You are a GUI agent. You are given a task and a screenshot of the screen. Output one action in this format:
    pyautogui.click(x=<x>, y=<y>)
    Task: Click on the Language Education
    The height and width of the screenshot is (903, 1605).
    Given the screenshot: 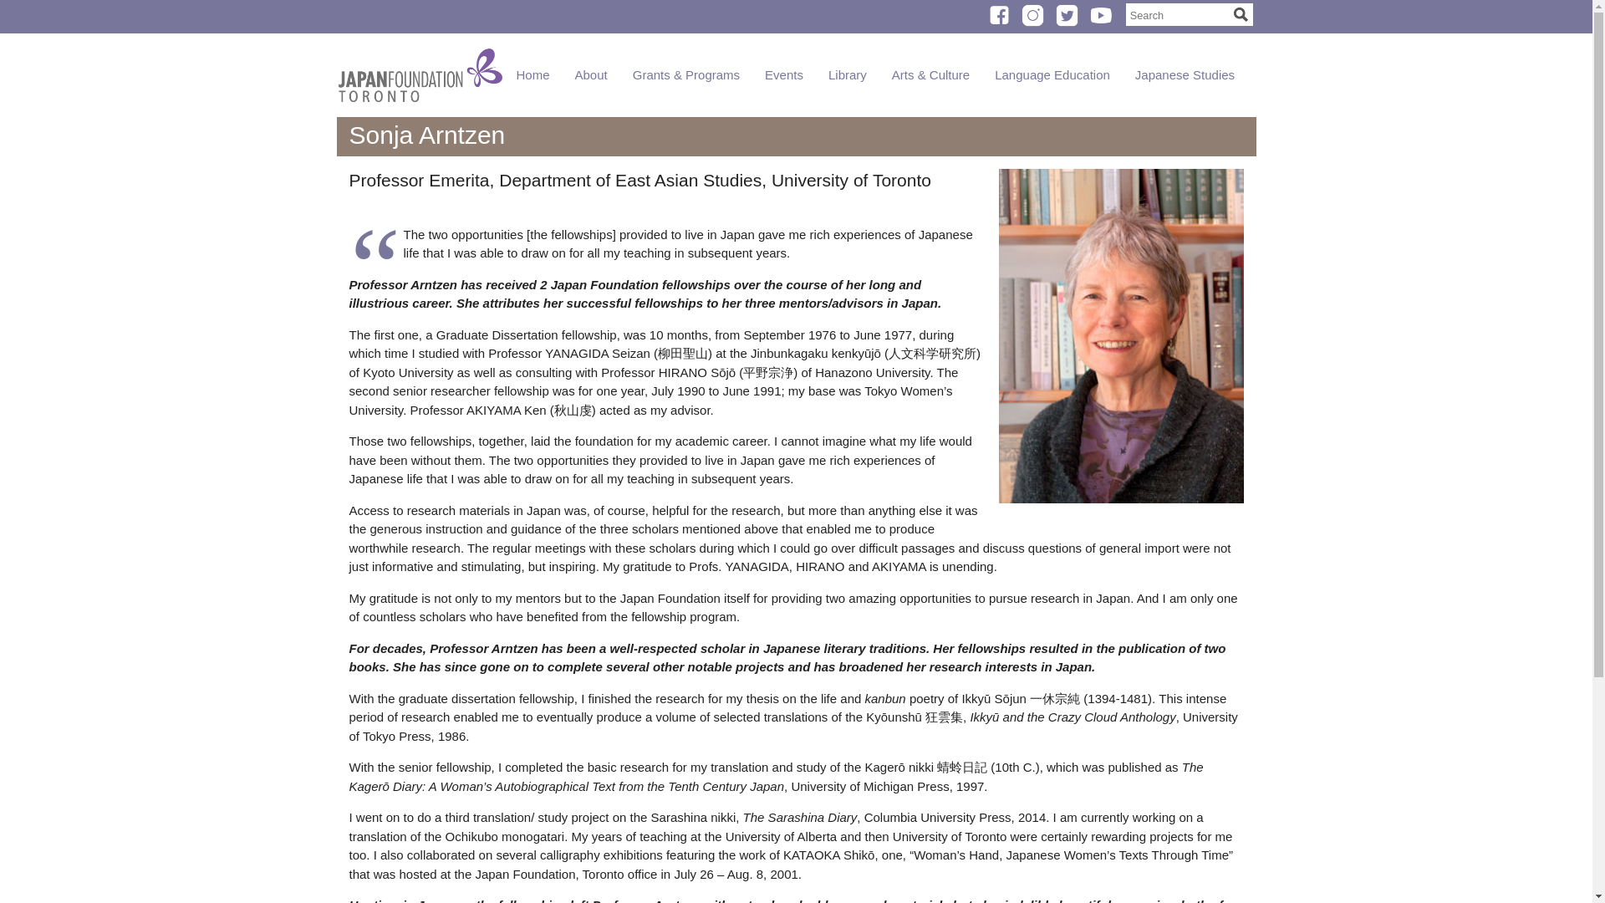 What is the action you would take?
    pyautogui.click(x=884, y=20)
    